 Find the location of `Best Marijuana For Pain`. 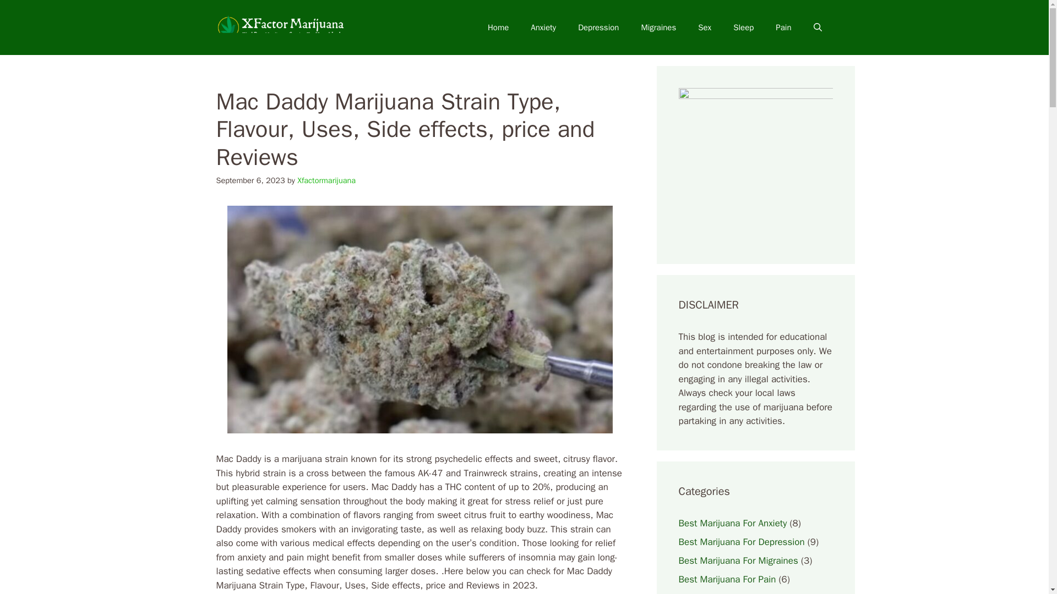

Best Marijuana For Pain is located at coordinates (727, 579).